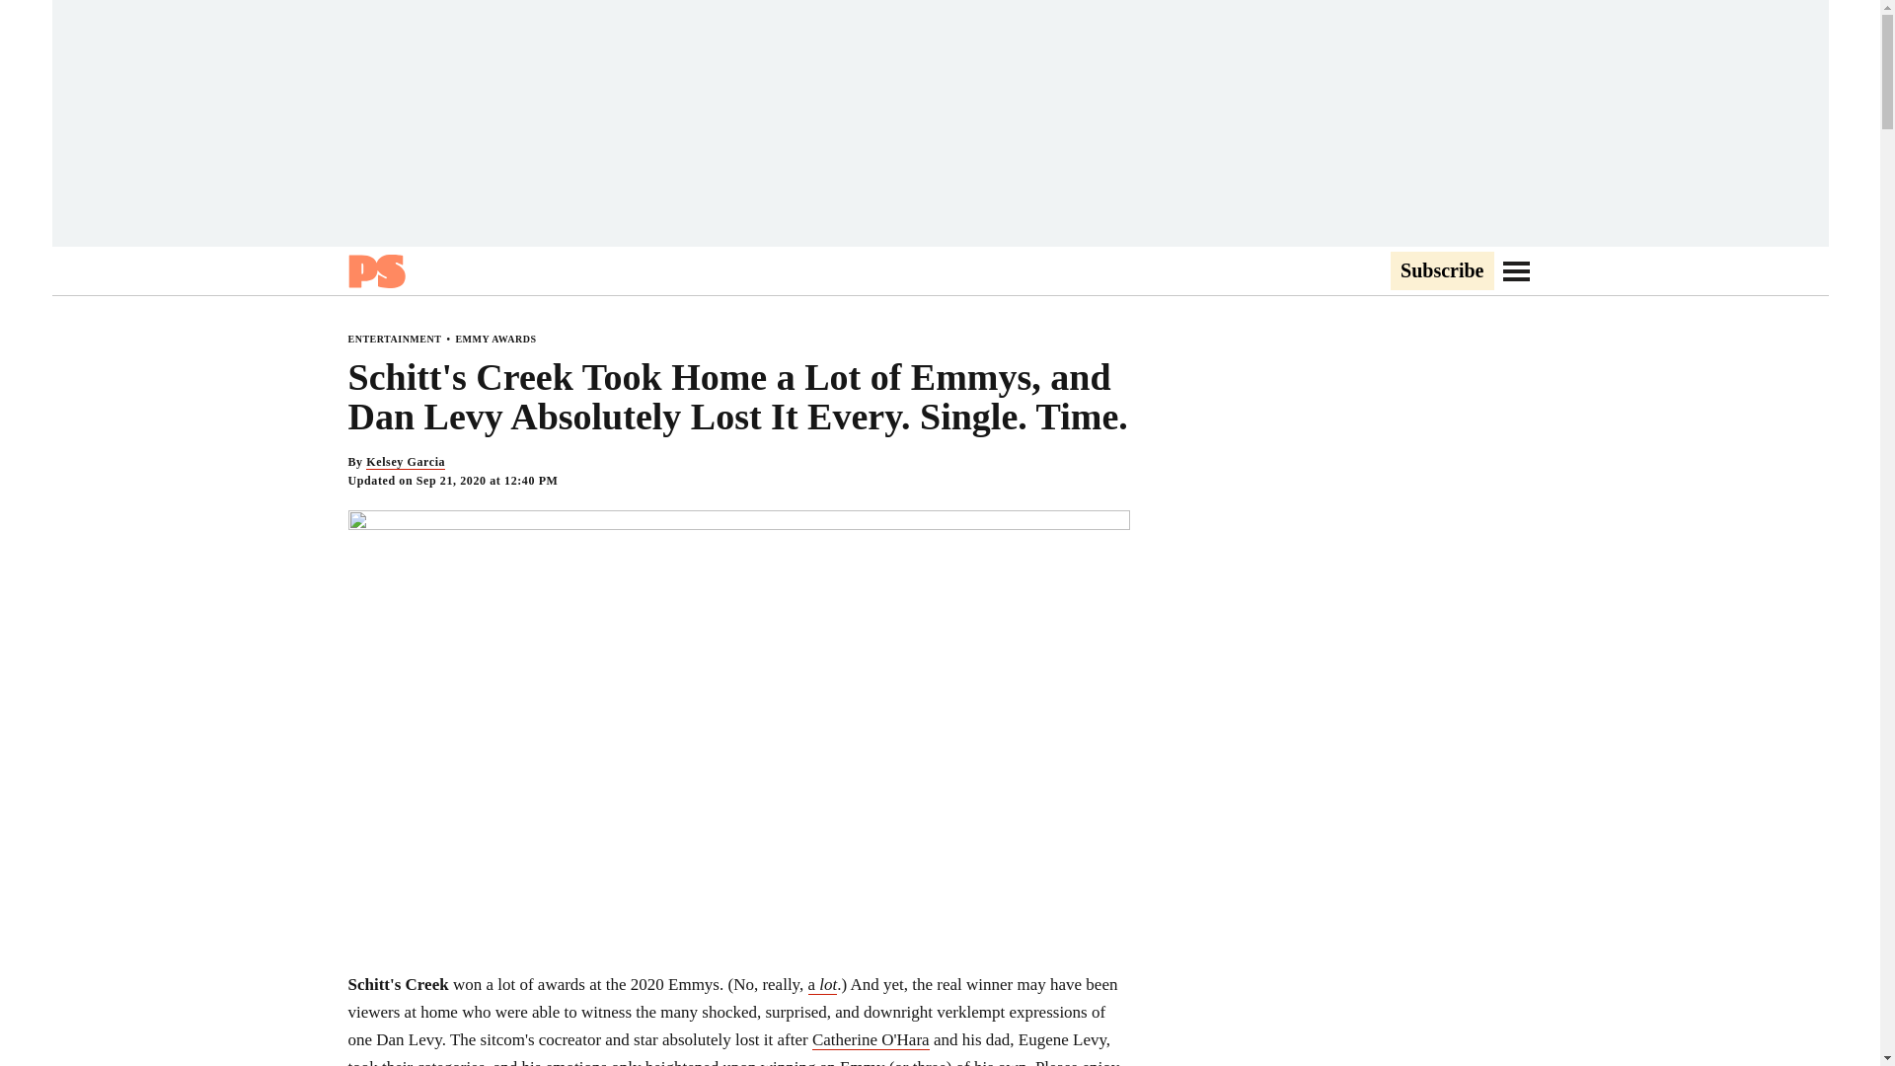 The height and width of the screenshot is (1066, 1895). I want to click on Popsugar, so click(375, 270).